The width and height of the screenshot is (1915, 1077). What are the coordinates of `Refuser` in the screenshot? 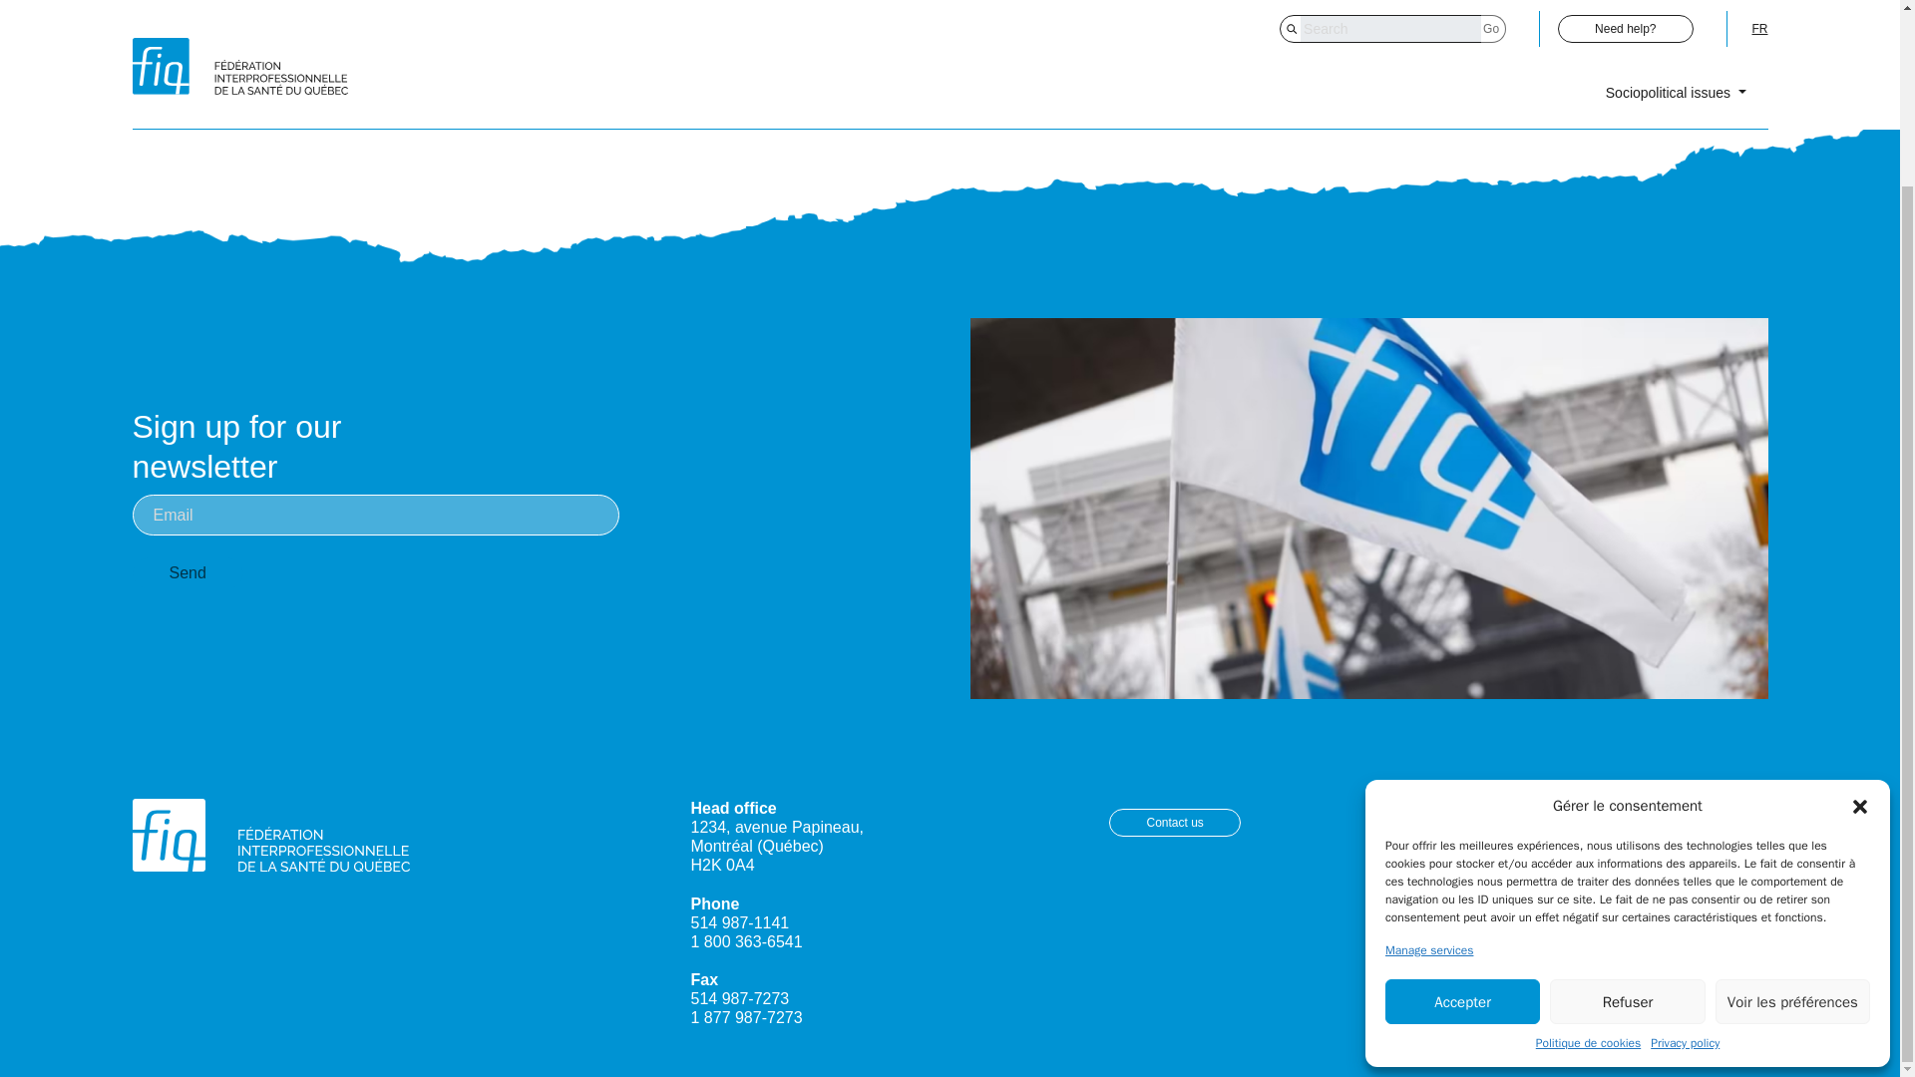 It's located at (1626, 790).